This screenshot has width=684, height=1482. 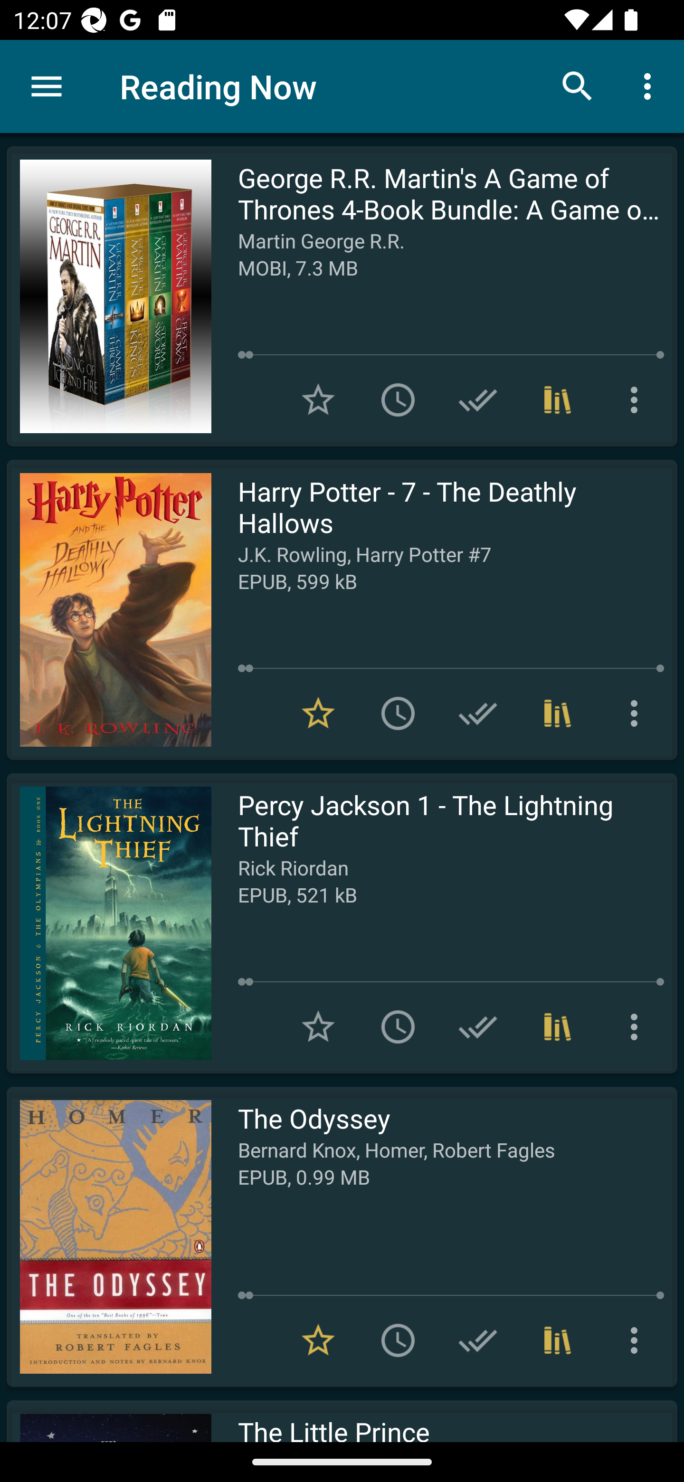 What do you see at coordinates (398, 712) in the screenshot?
I see `Add to To read` at bounding box center [398, 712].